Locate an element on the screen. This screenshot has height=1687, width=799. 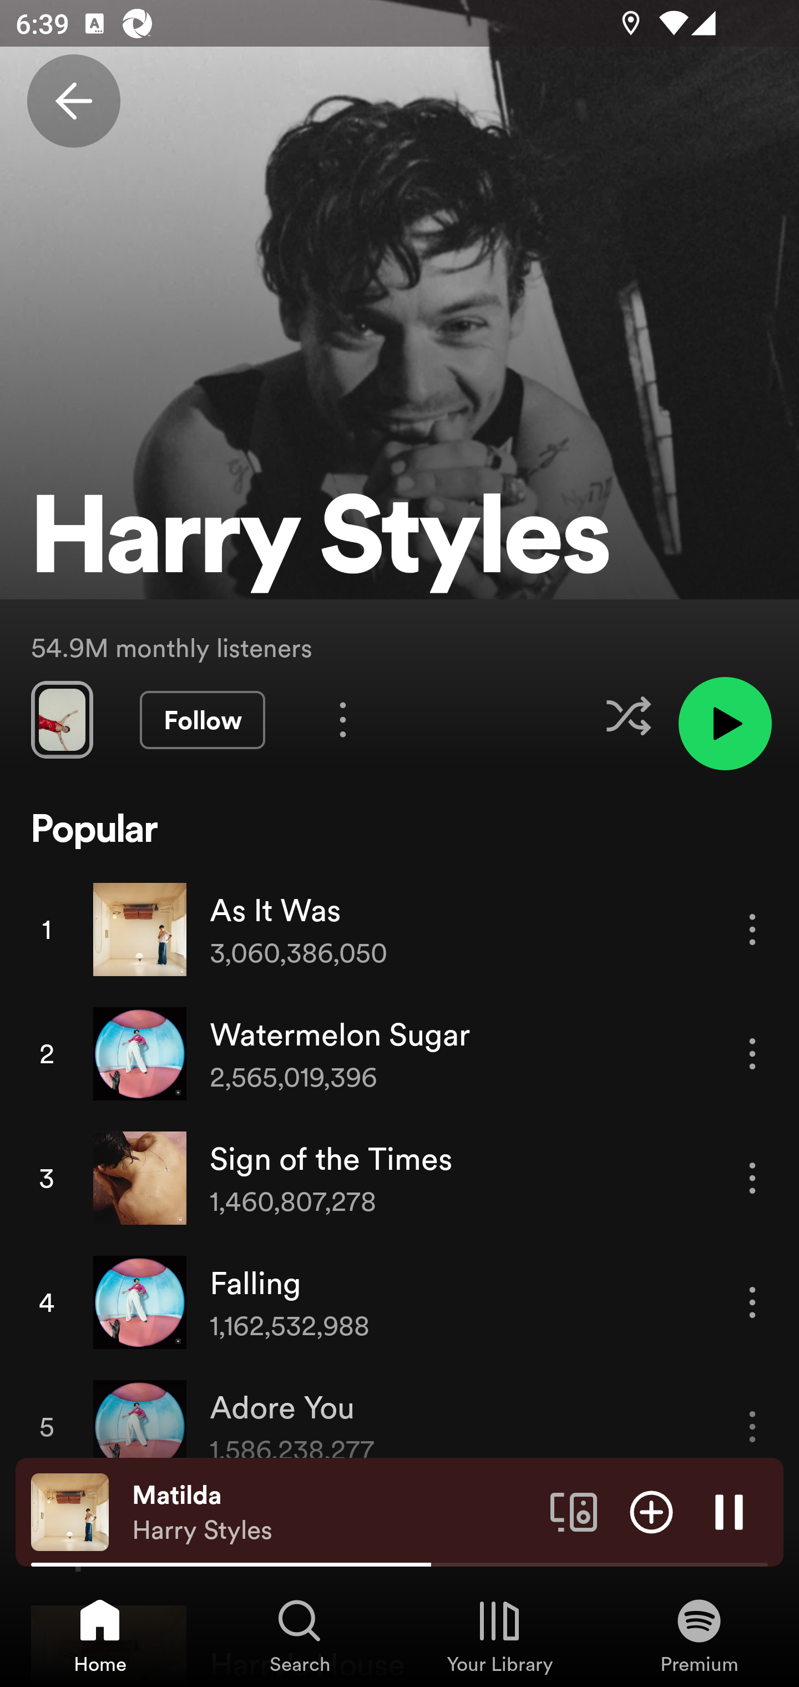
Connect to a device. Opens the devices menu is located at coordinates (574, 1511).